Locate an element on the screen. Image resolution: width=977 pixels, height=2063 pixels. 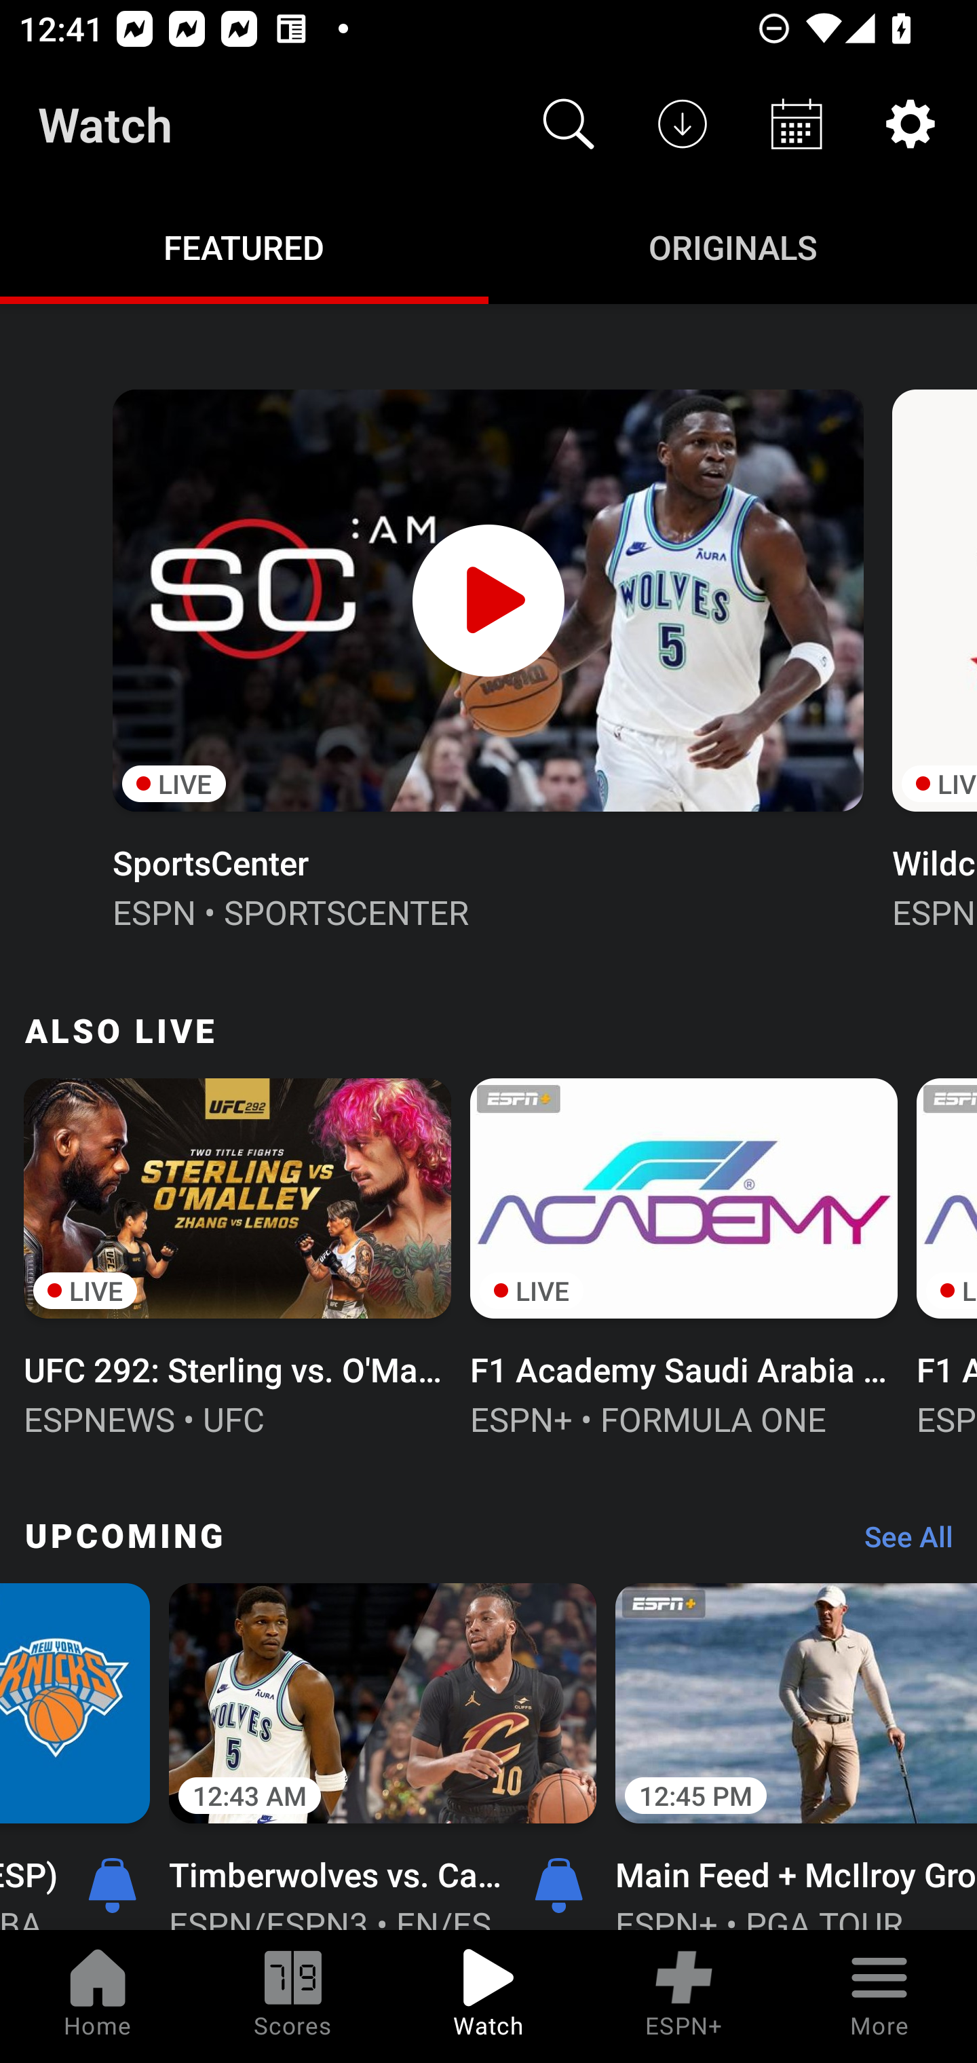
Search is located at coordinates (569, 124).